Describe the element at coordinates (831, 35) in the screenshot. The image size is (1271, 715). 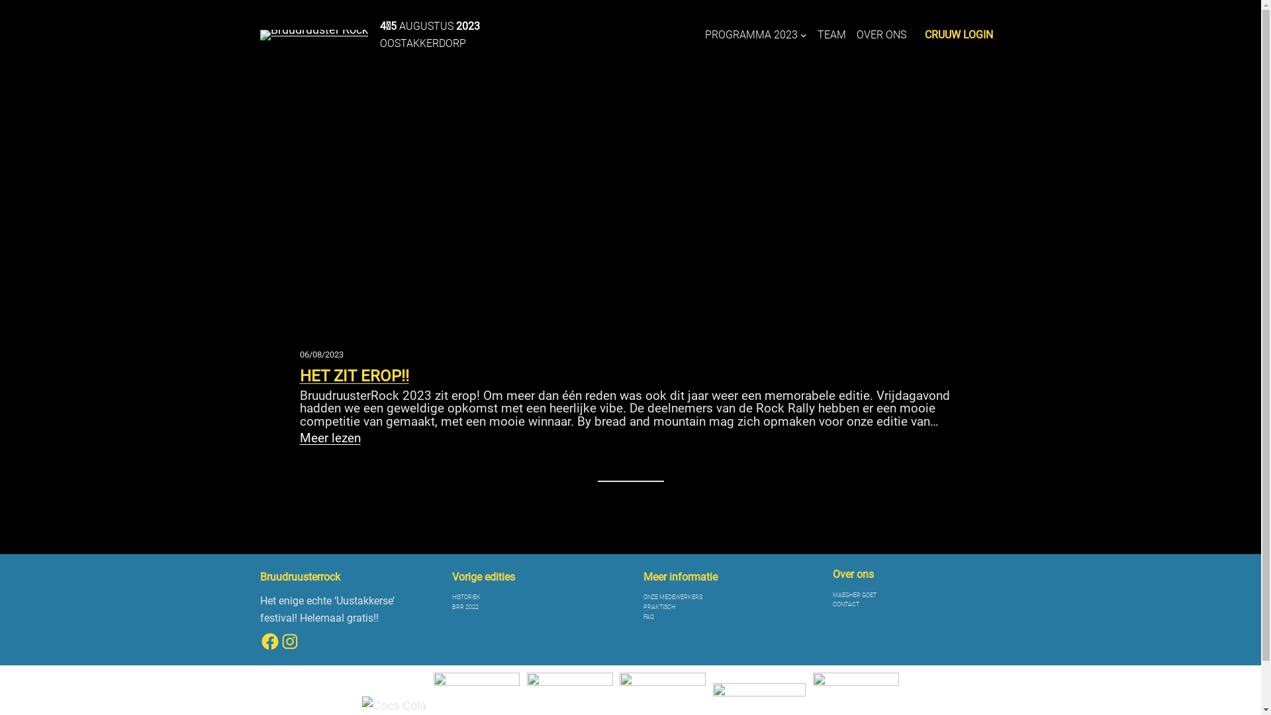
I see `TEAM` at that location.